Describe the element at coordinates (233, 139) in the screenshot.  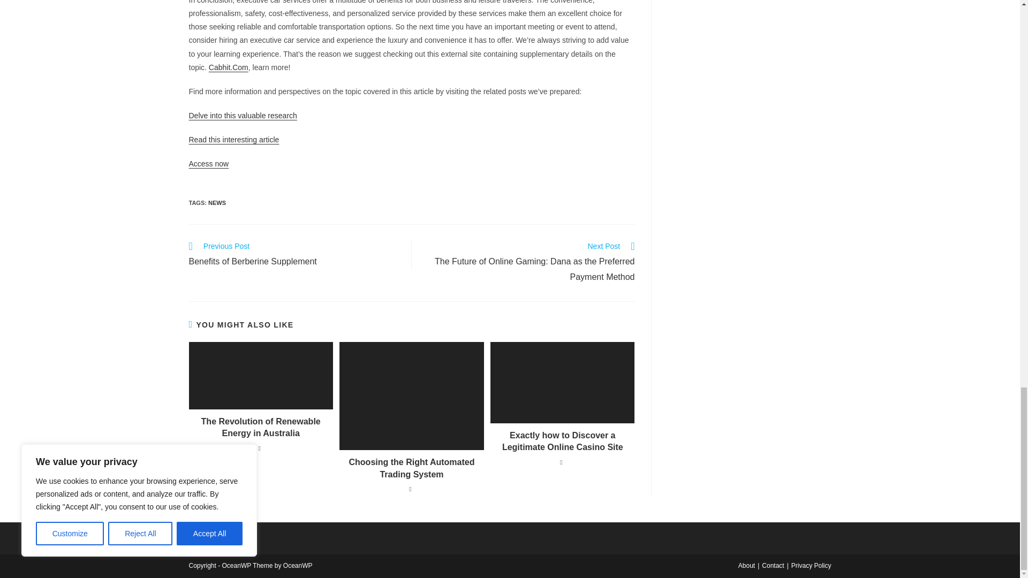
I see `NEWS` at that location.